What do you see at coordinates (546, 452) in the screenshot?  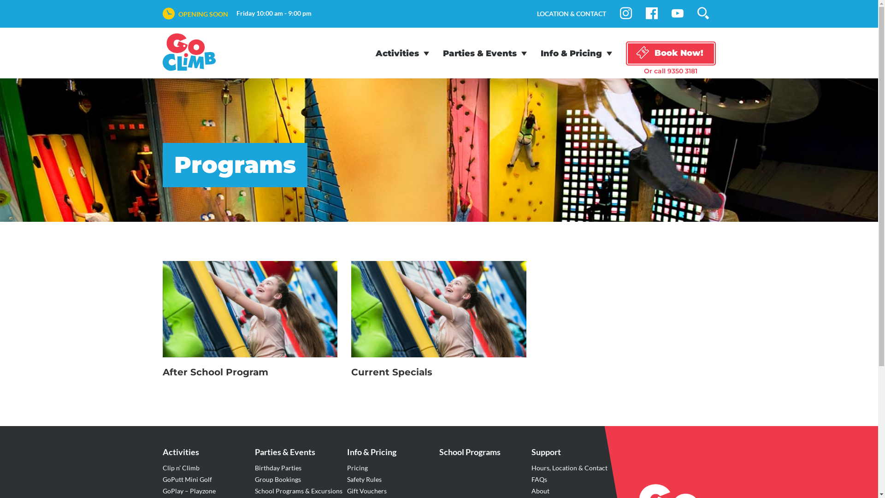 I see `Support` at bounding box center [546, 452].